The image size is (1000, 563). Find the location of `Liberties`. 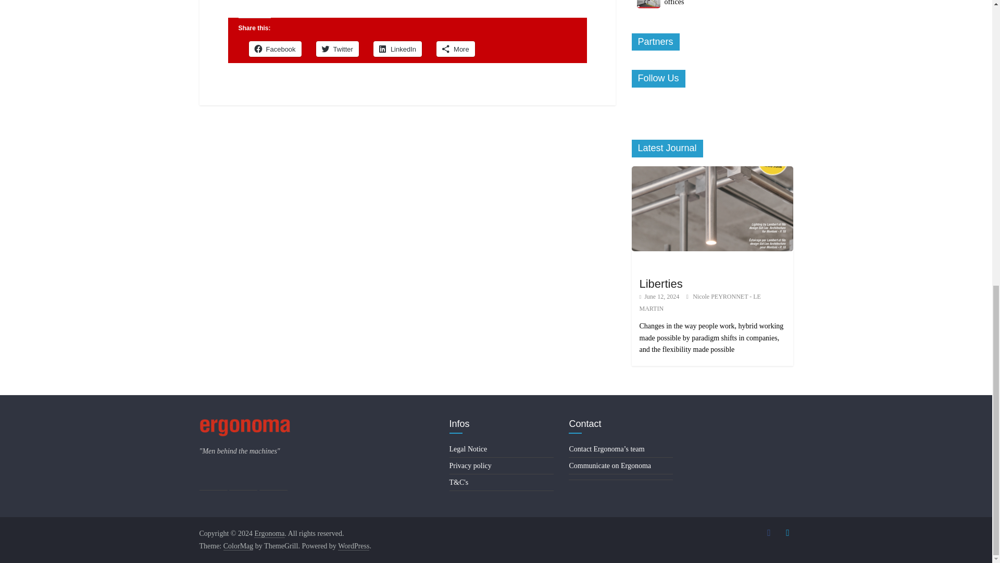

Liberties is located at coordinates (711, 209).